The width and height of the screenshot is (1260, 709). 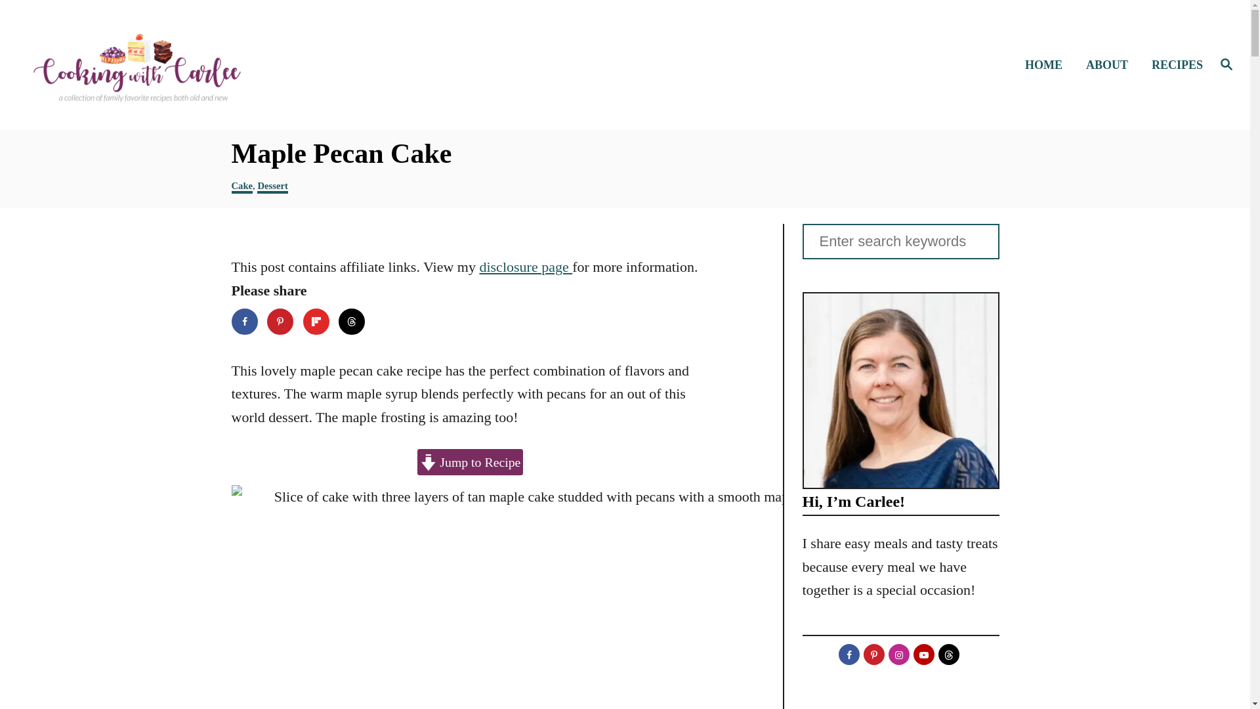 I want to click on HOME, so click(x=1047, y=66).